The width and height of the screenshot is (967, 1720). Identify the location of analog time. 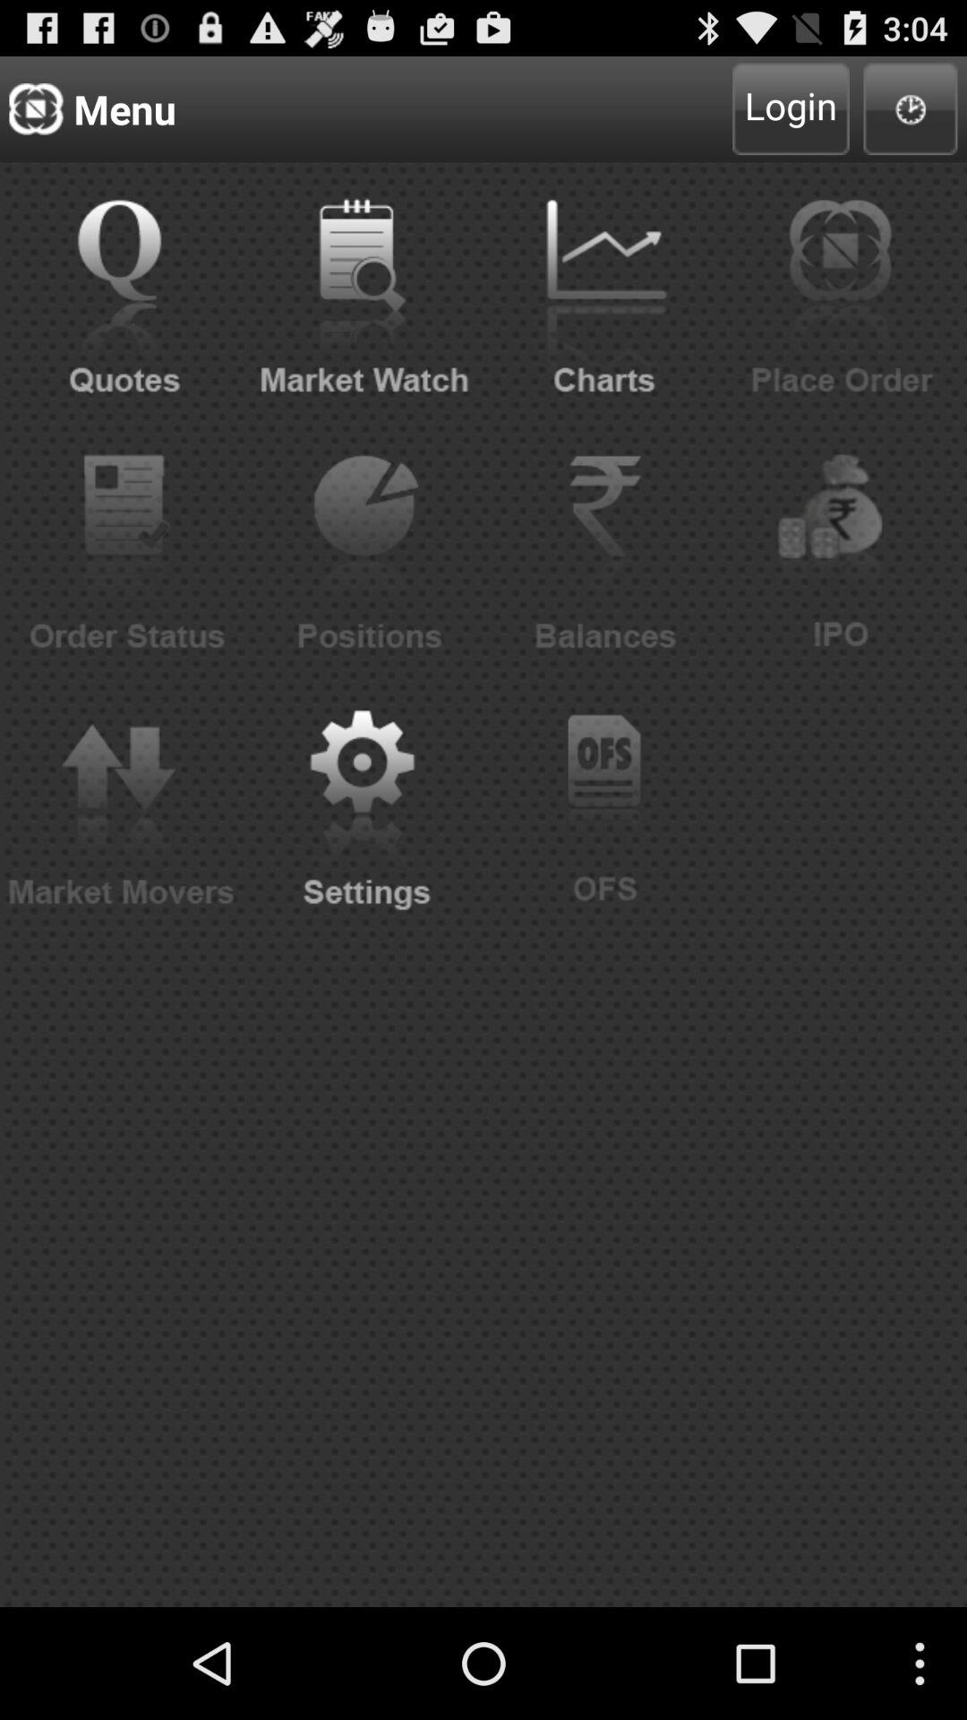
(910, 109).